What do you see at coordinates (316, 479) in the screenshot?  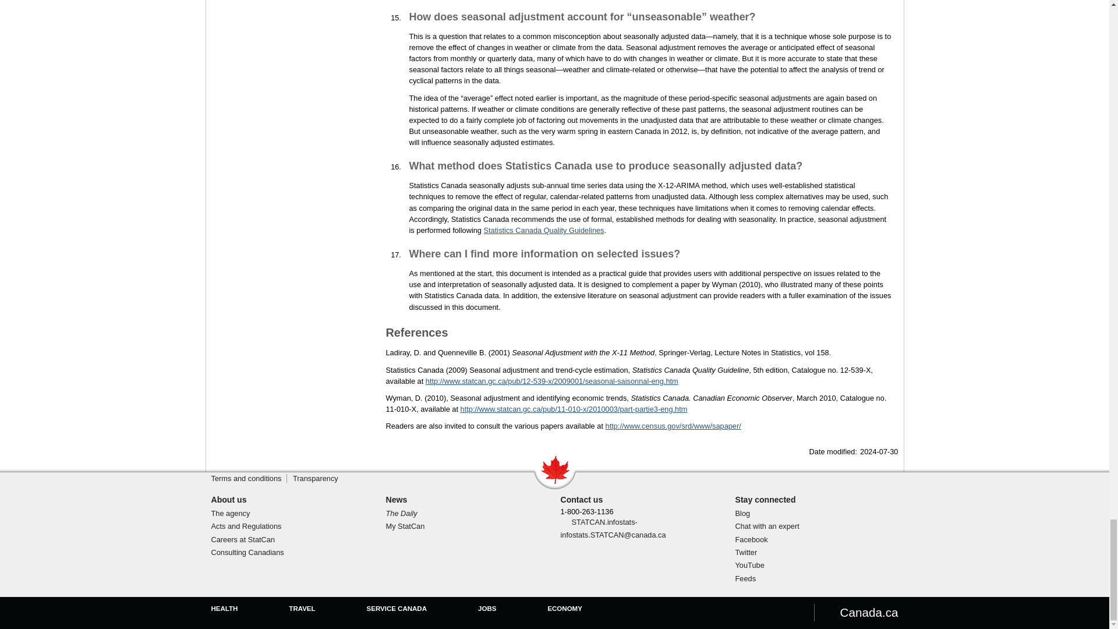 I see `Transparency` at bounding box center [316, 479].